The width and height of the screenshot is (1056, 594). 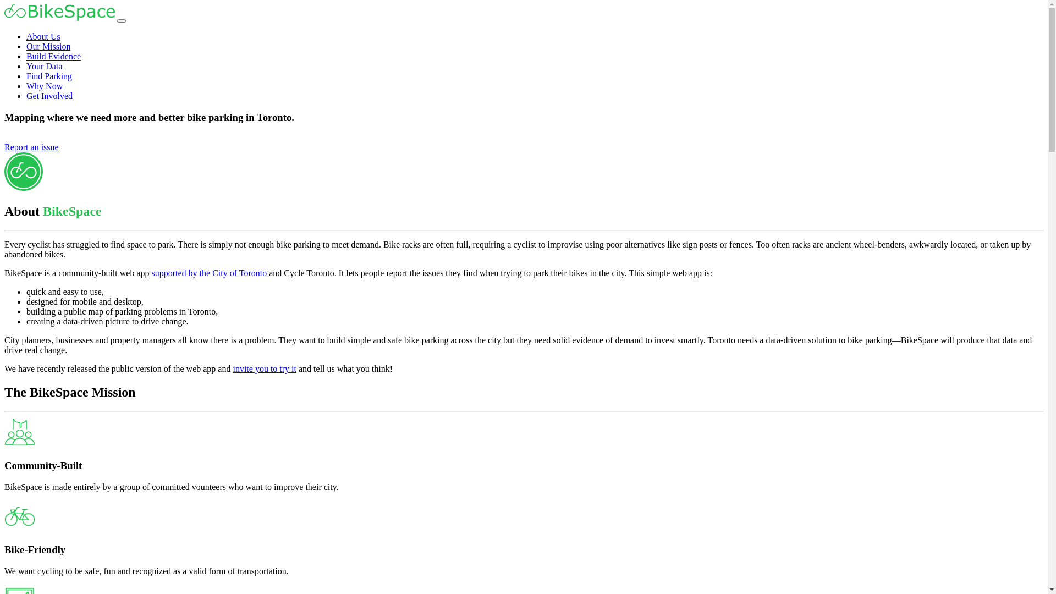 I want to click on Why Now, so click(x=45, y=86).